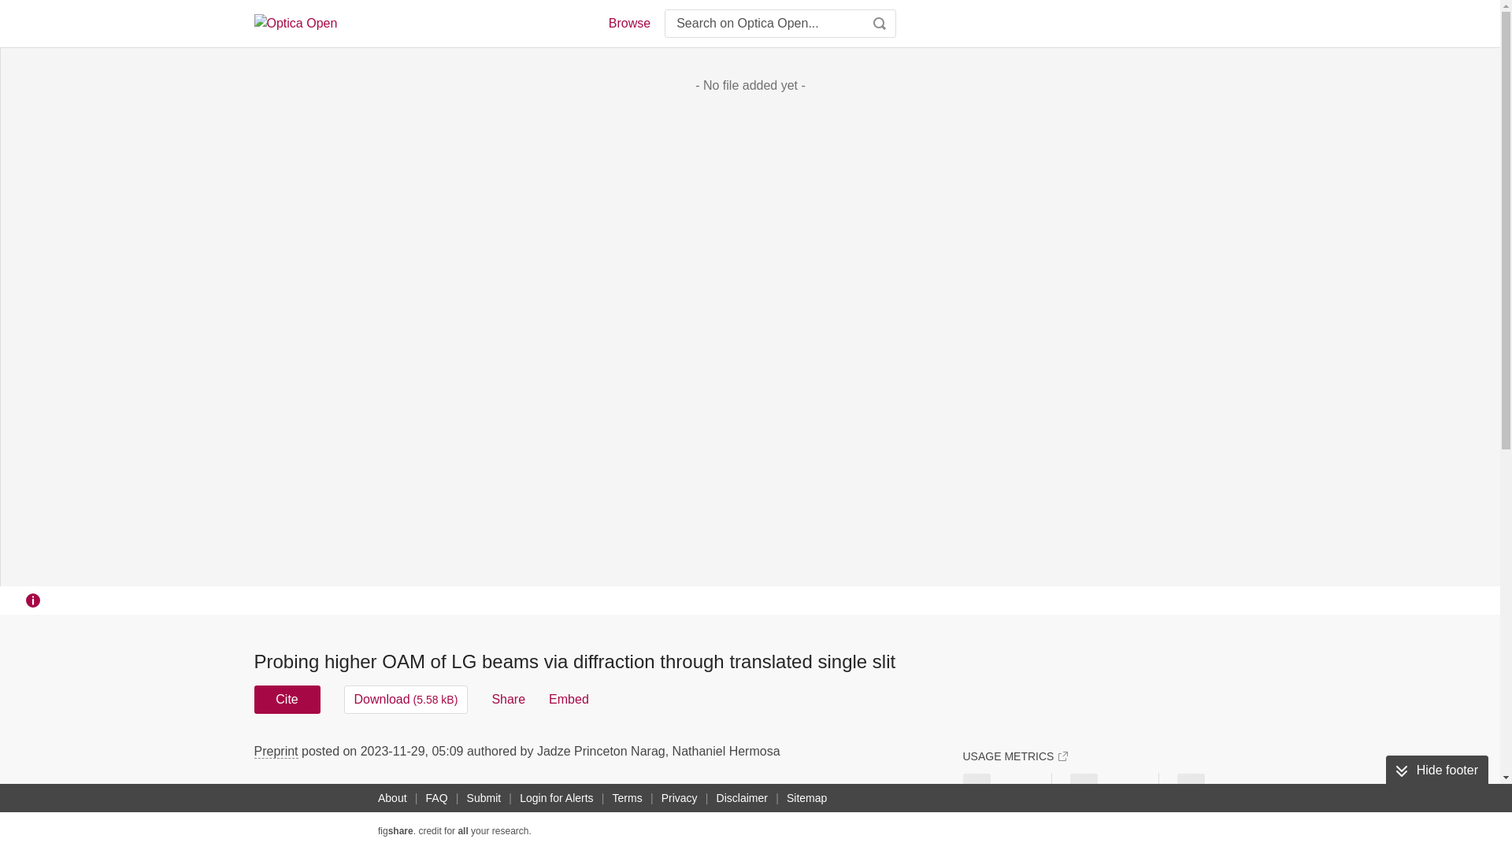 The height and width of the screenshot is (850, 1512). What do you see at coordinates (627, 798) in the screenshot?
I see `Terms` at bounding box center [627, 798].